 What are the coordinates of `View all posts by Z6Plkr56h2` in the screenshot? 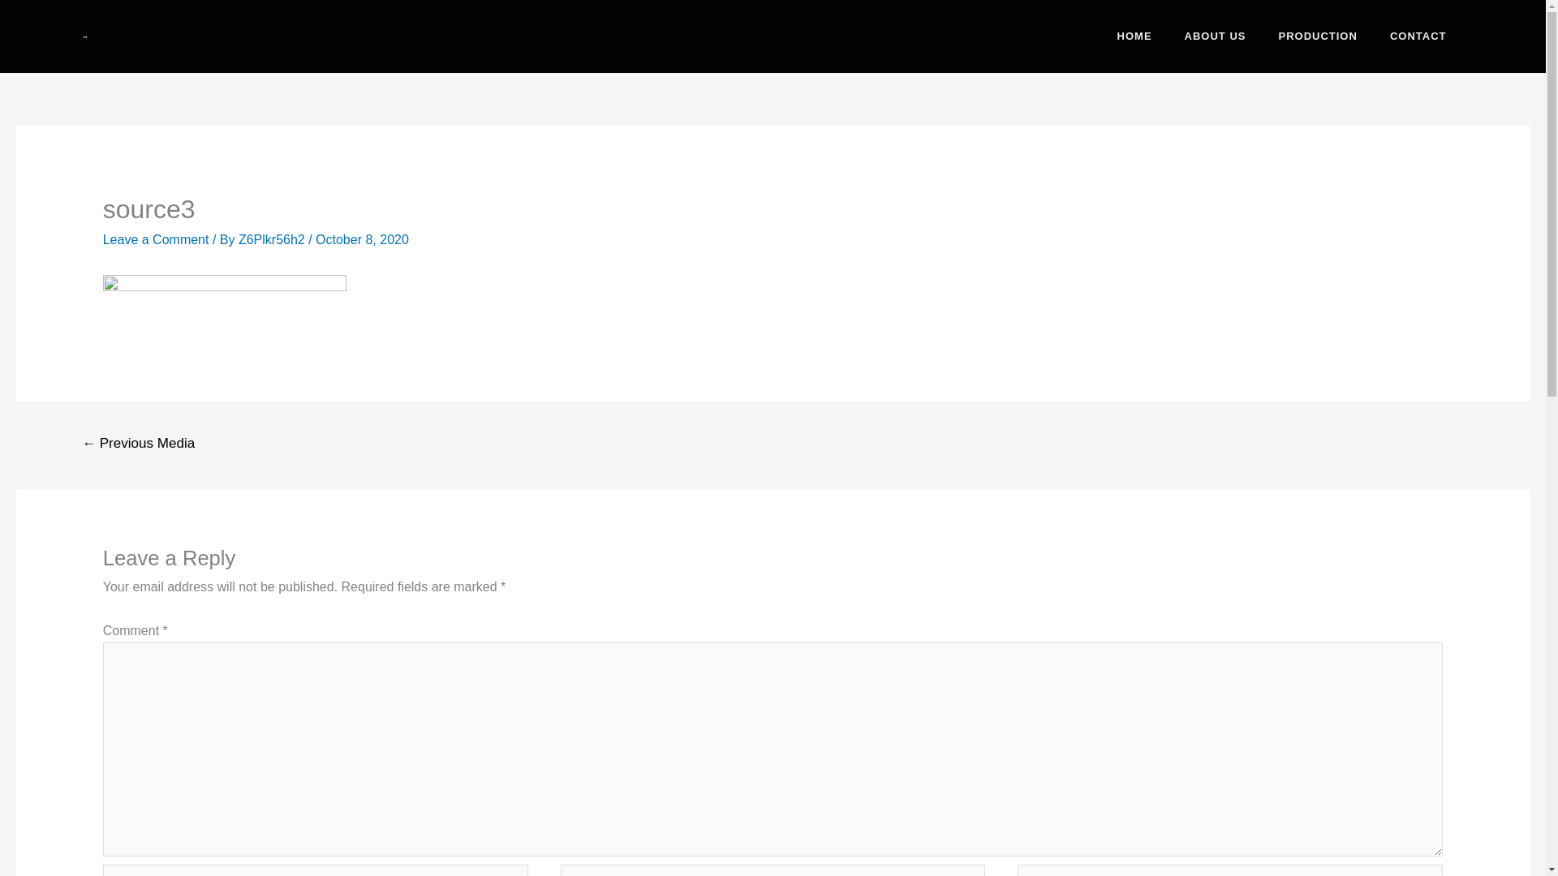 It's located at (273, 239).